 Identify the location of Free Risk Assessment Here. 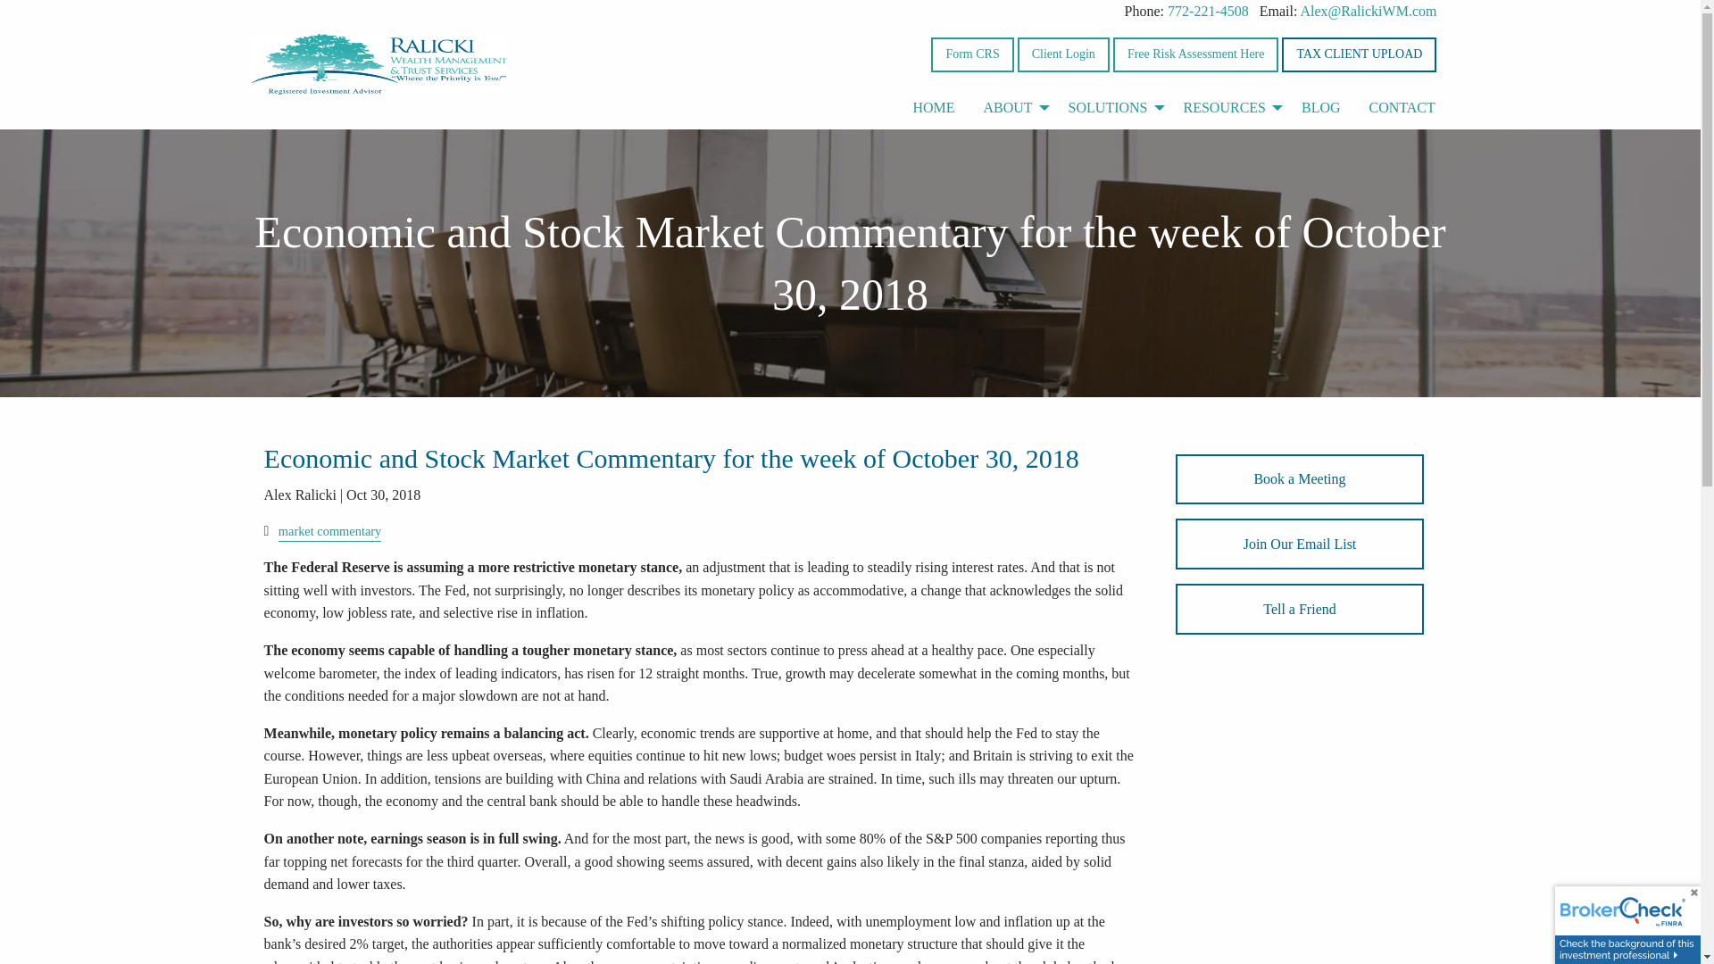
(1195, 55).